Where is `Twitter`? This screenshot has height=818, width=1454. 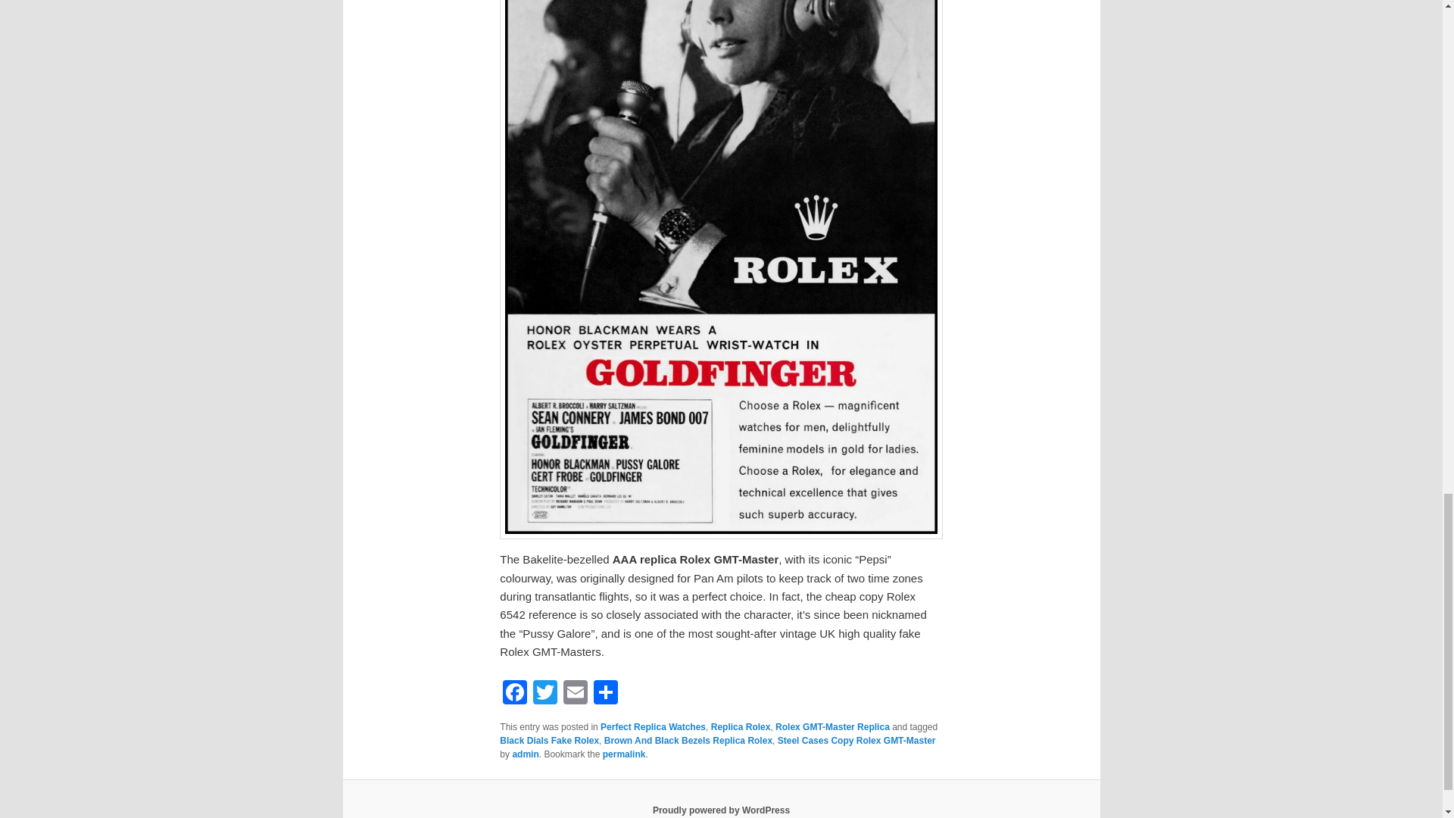
Twitter is located at coordinates (545, 694).